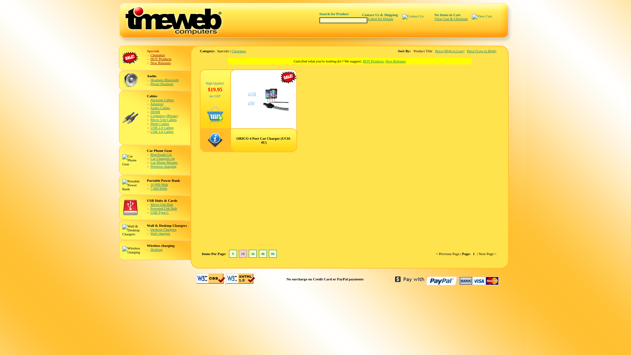  Describe the element at coordinates (396, 61) in the screenshot. I see `New Releases` at that location.